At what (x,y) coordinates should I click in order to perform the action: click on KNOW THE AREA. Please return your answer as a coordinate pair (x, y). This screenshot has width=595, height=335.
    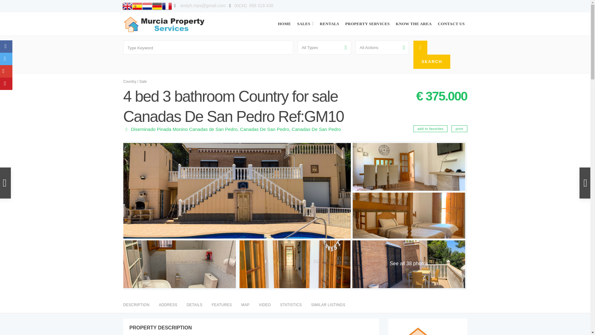
    Looking at the image, I should click on (414, 19).